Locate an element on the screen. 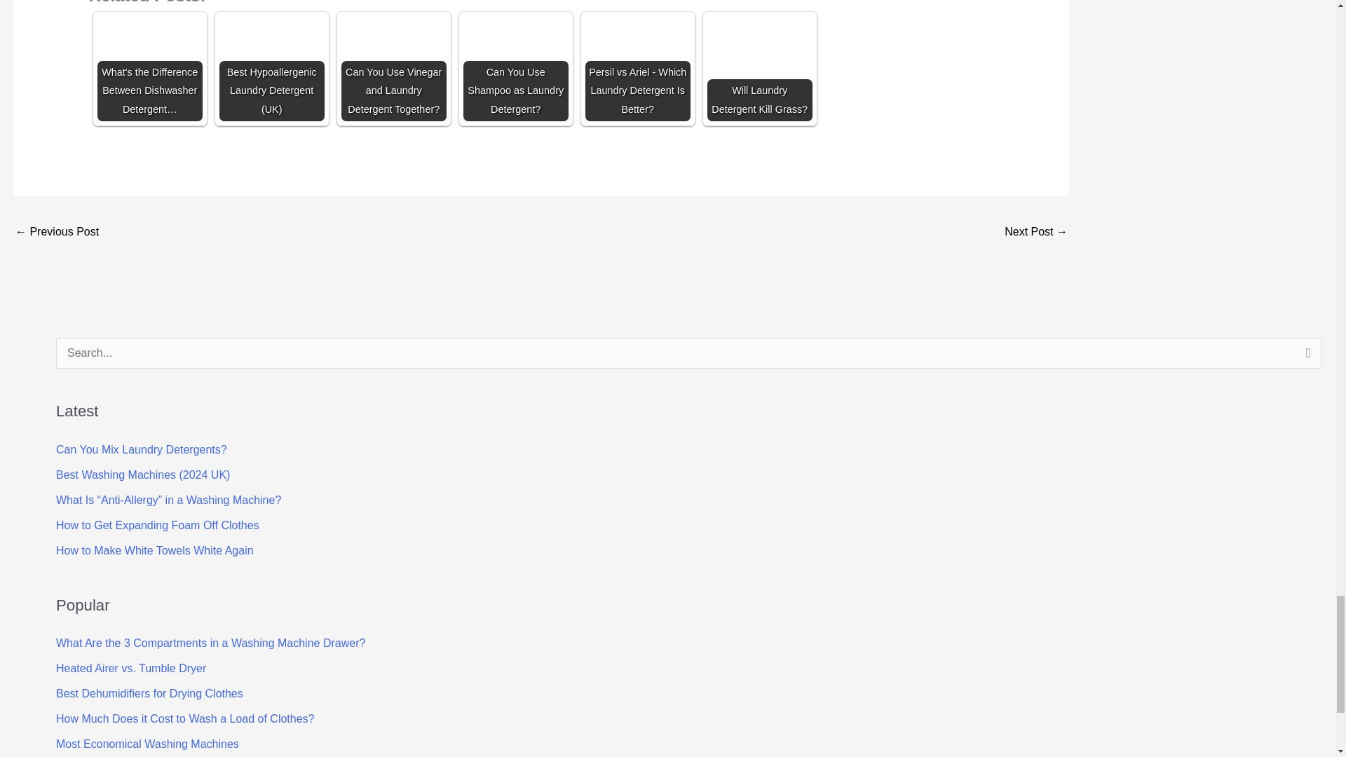 The image size is (1346, 757). Can You Mix Laundry Detergents? is located at coordinates (142, 449).